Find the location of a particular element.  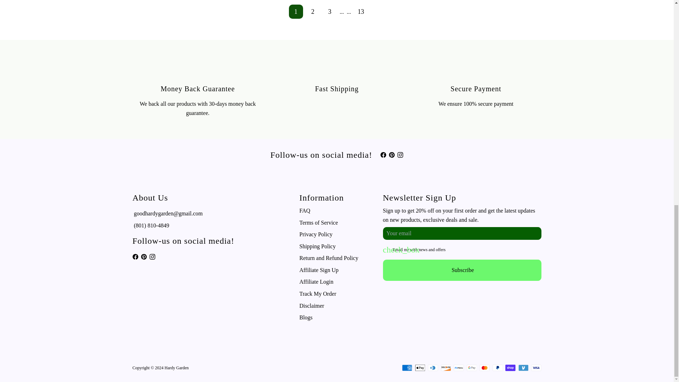

Apple Pay is located at coordinates (420, 368).